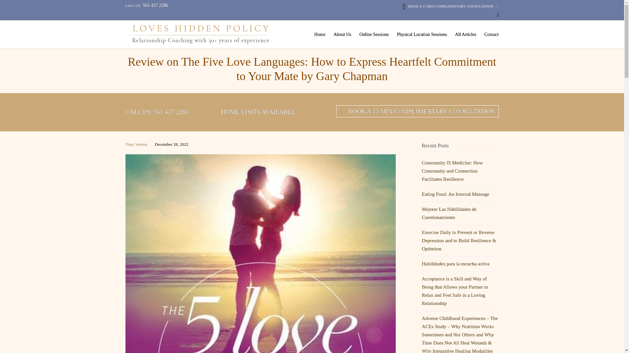 This screenshot has width=629, height=353. What do you see at coordinates (374, 34) in the screenshot?
I see `Online Sessions` at bounding box center [374, 34].